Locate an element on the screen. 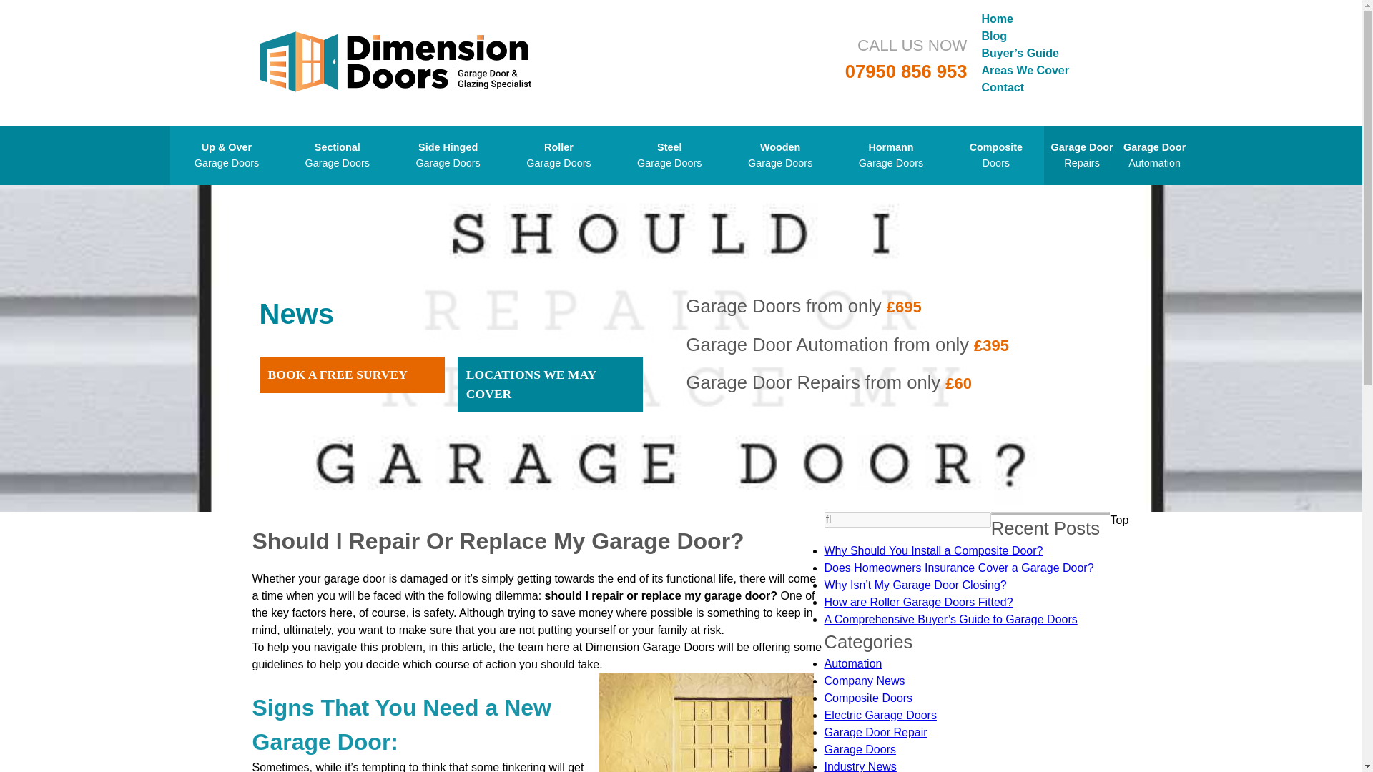 This screenshot has width=1373, height=772. 07950 856 953 is located at coordinates (1081, 156).